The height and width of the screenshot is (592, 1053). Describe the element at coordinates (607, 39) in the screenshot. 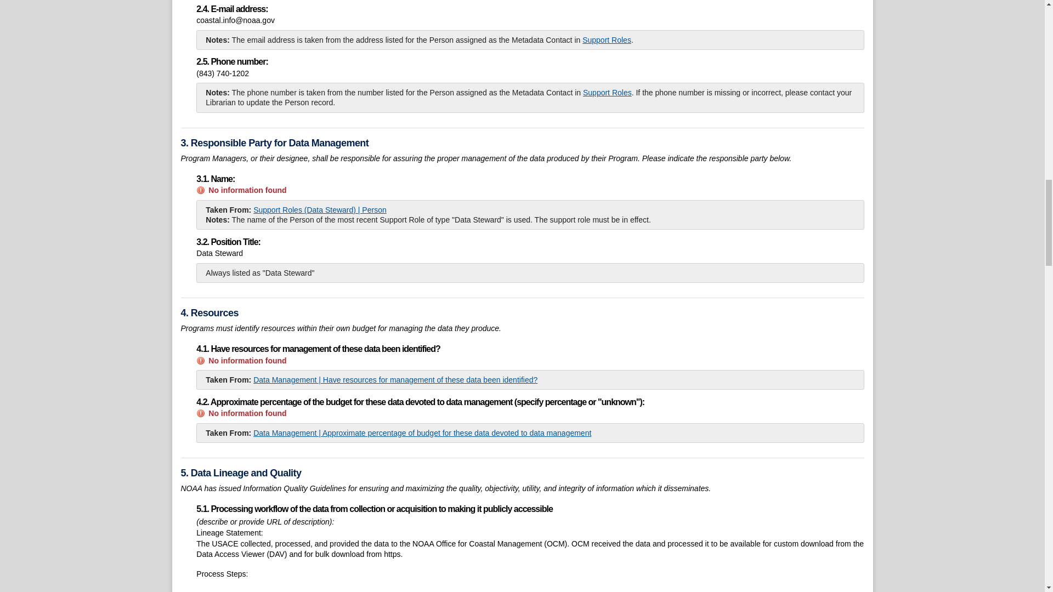

I see `Support Roles` at that location.